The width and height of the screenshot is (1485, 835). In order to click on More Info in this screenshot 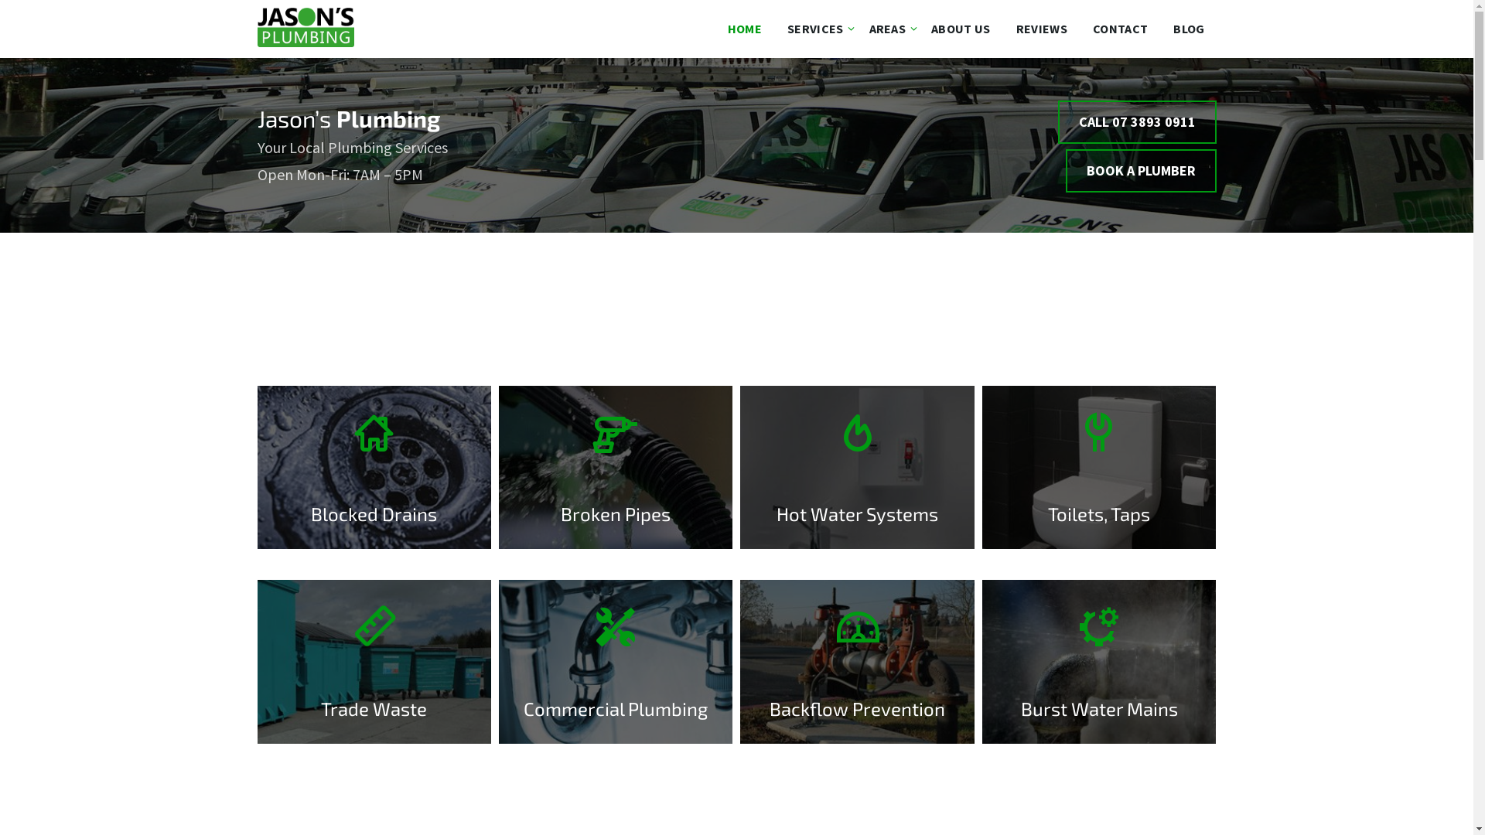, I will do `click(616, 468)`.